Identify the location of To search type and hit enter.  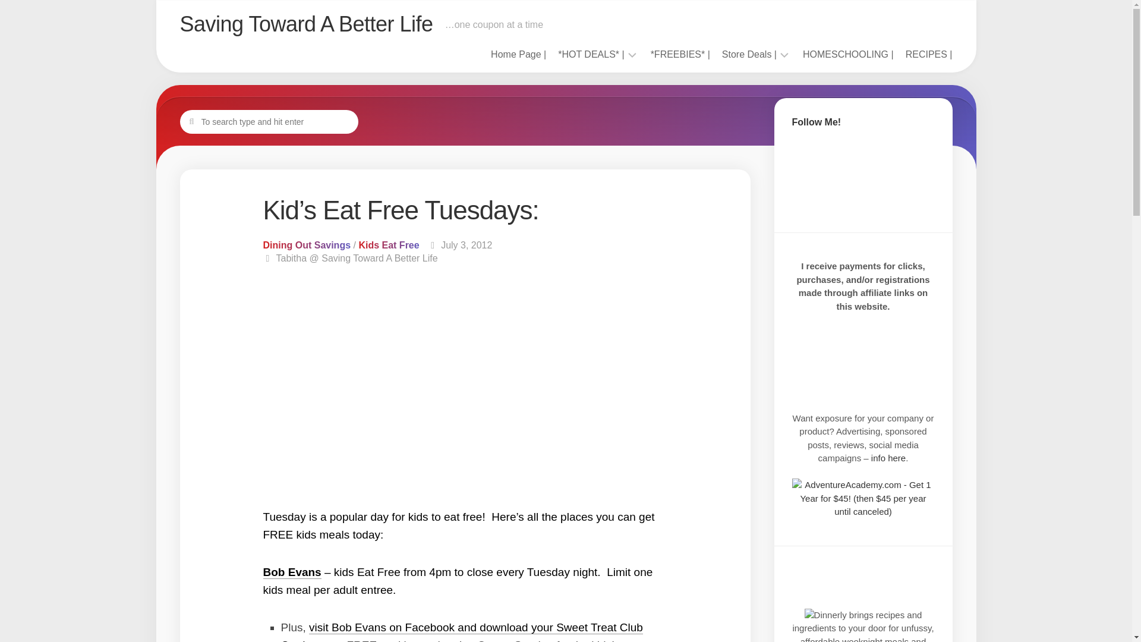
(269, 121).